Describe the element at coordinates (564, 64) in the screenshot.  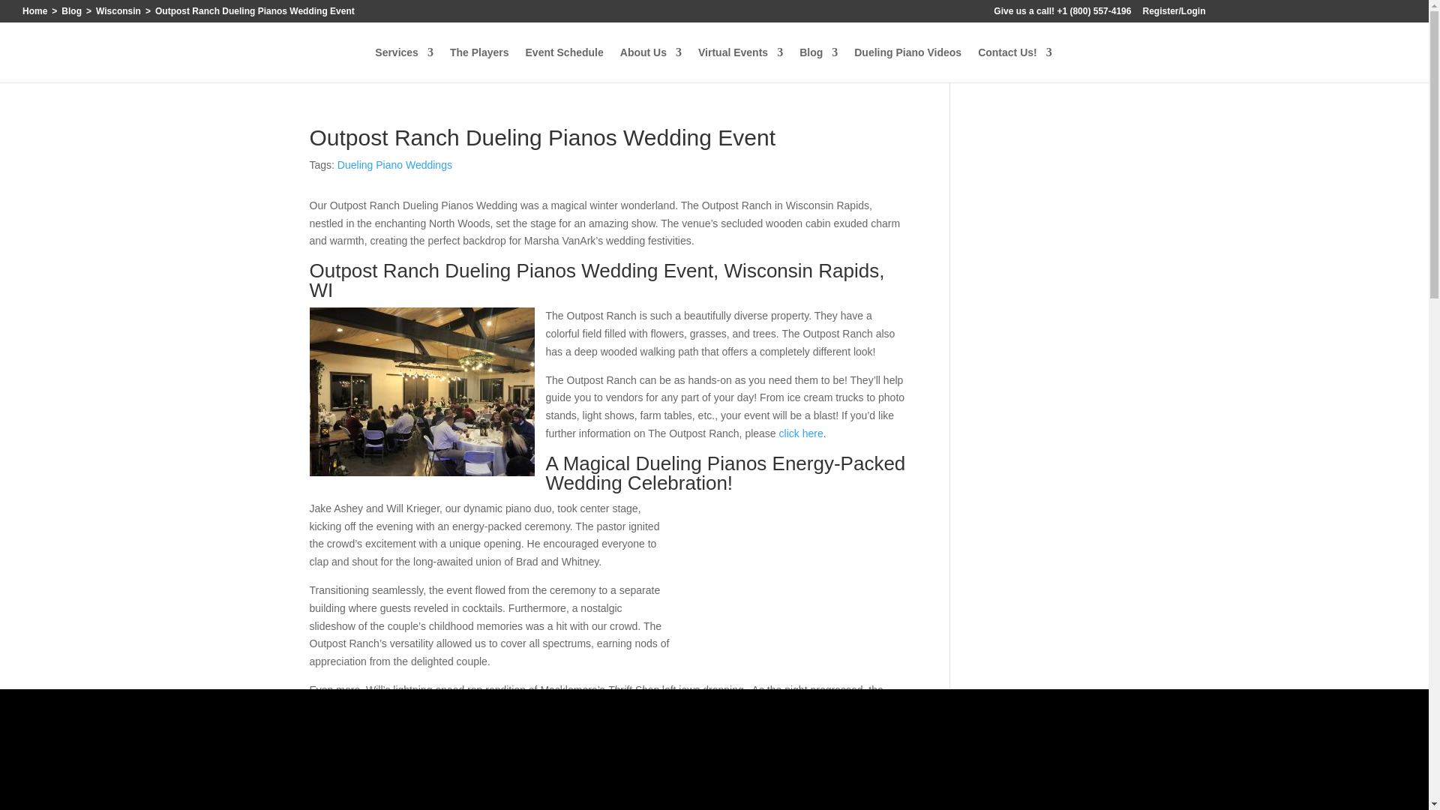
I see `Event Schedule` at that location.